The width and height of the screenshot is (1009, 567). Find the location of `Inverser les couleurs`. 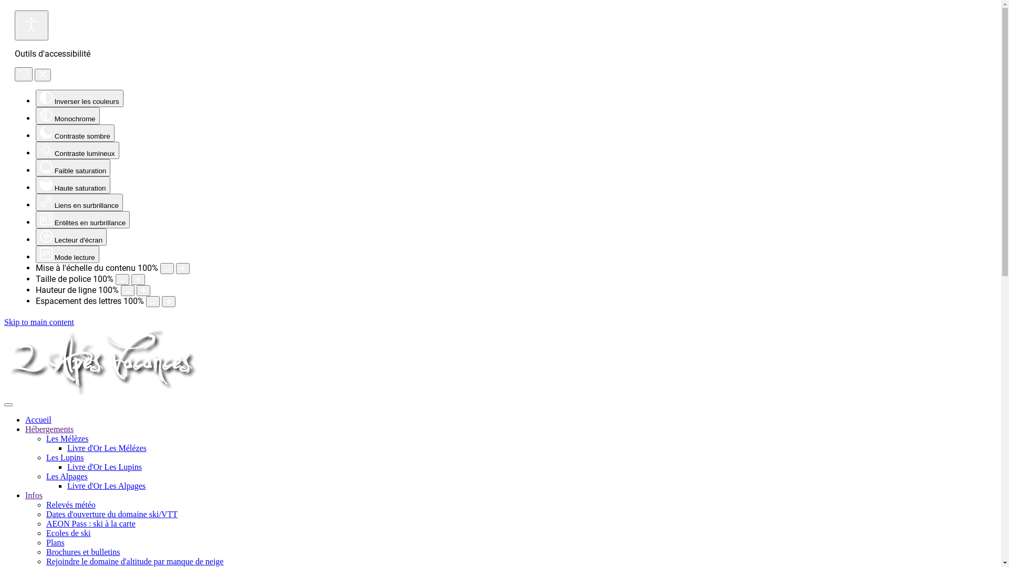

Inverser les couleurs is located at coordinates (80, 99).